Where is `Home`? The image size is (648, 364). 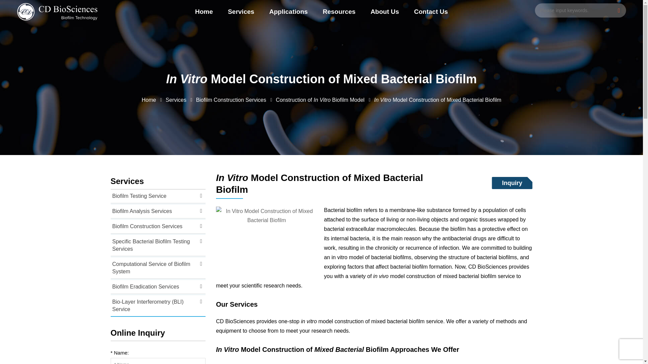 Home is located at coordinates (204, 12).